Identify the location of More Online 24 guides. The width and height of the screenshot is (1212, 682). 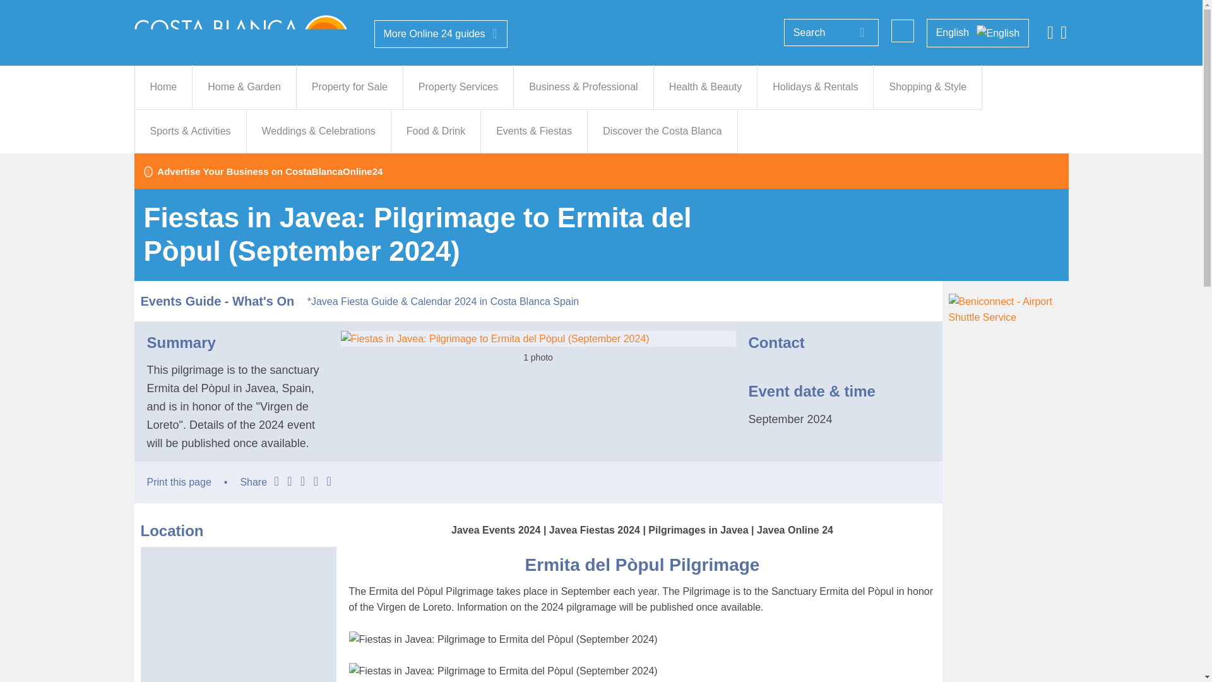
(441, 34).